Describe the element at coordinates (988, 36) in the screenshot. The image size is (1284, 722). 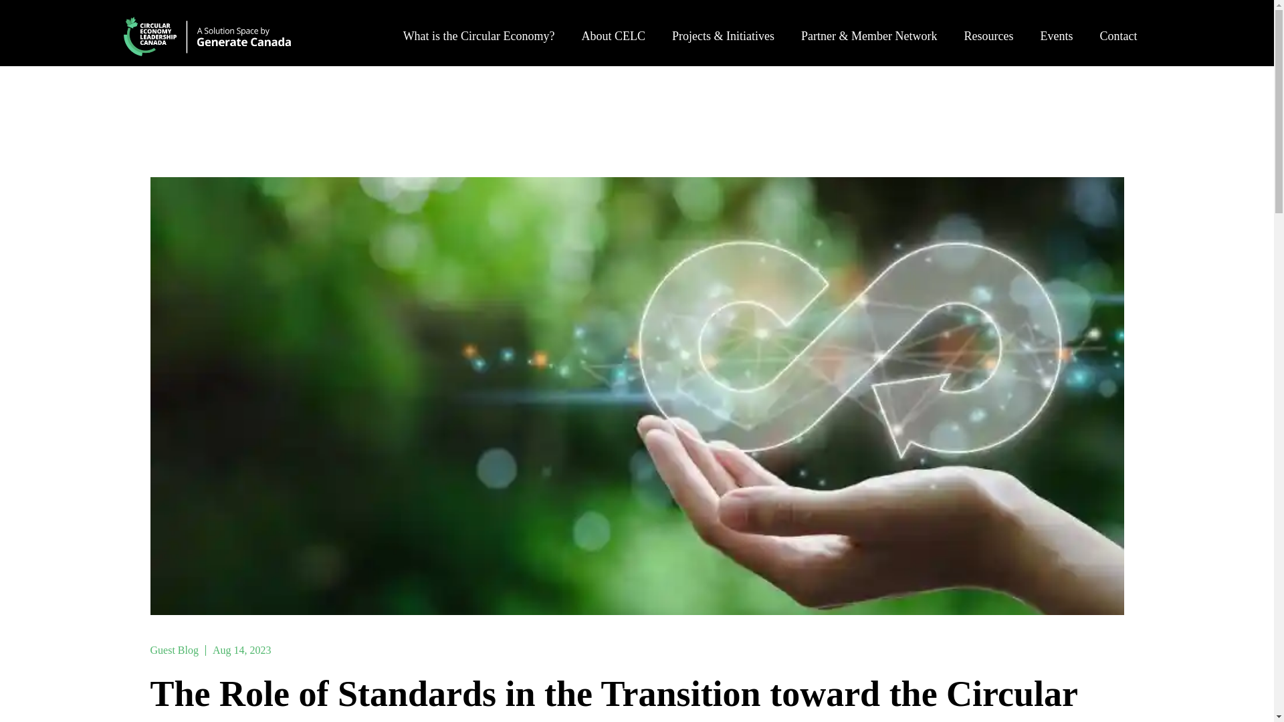
I see `Resources` at that location.